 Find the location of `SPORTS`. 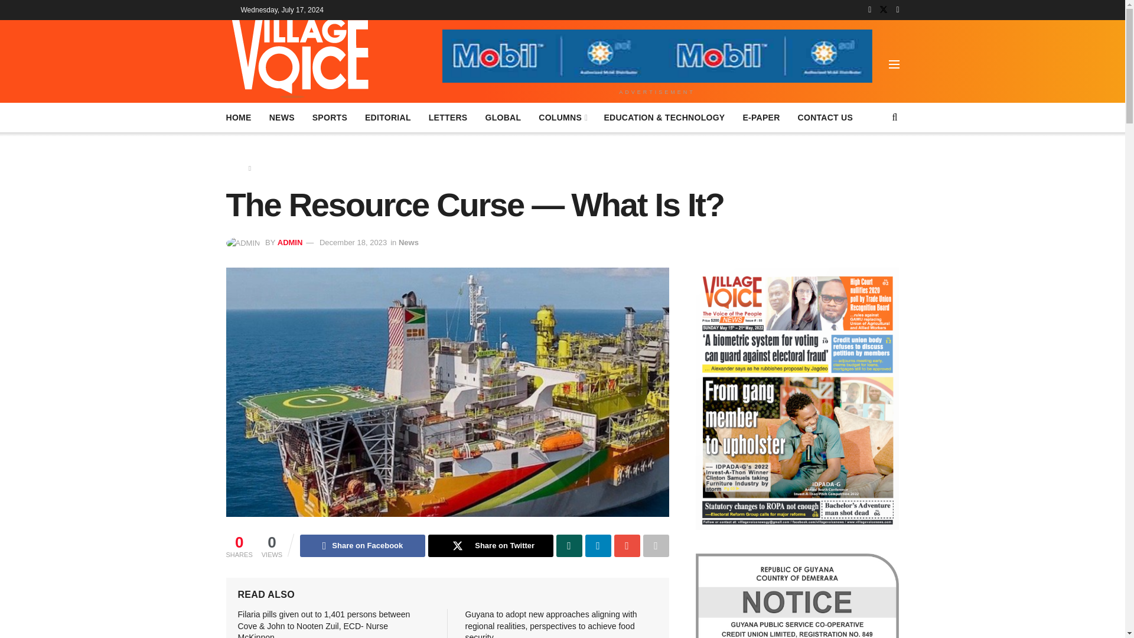

SPORTS is located at coordinates (330, 117).